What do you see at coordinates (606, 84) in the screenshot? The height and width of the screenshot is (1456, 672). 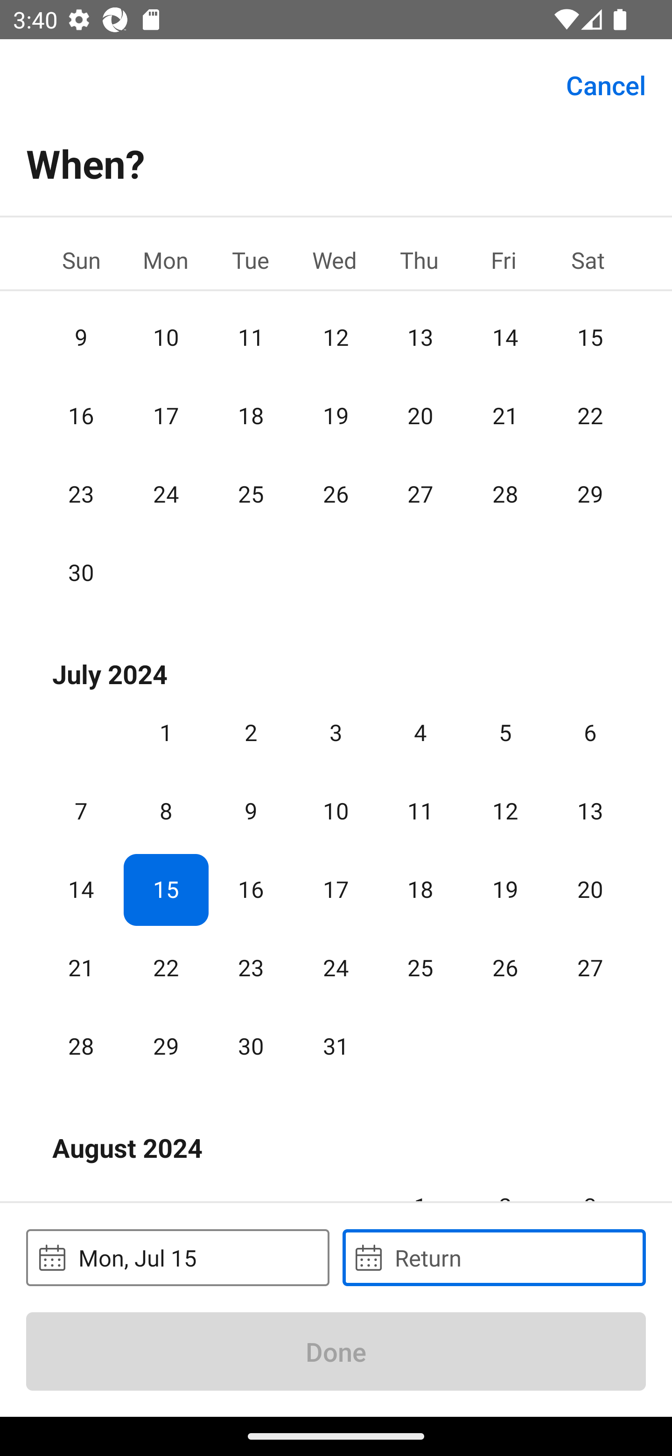 I see `Cancel` at bounding box center [606, 84].